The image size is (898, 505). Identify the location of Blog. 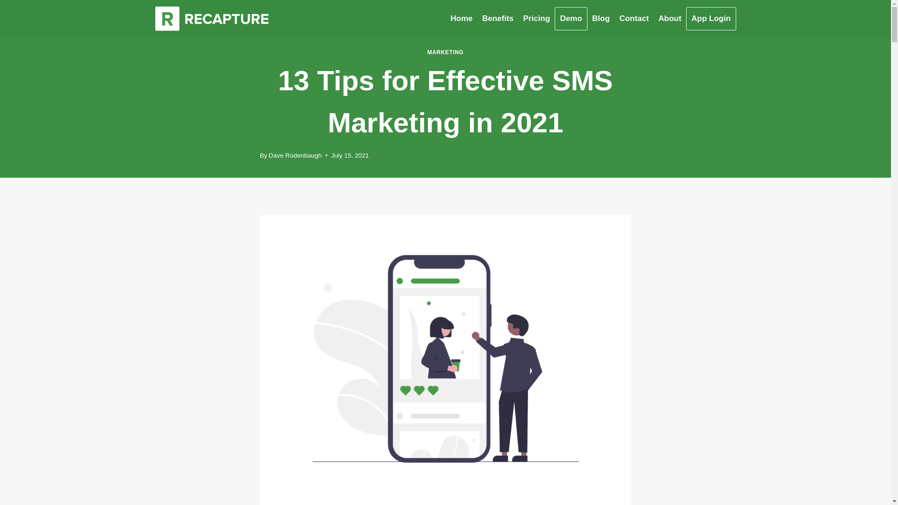
(601, 19).